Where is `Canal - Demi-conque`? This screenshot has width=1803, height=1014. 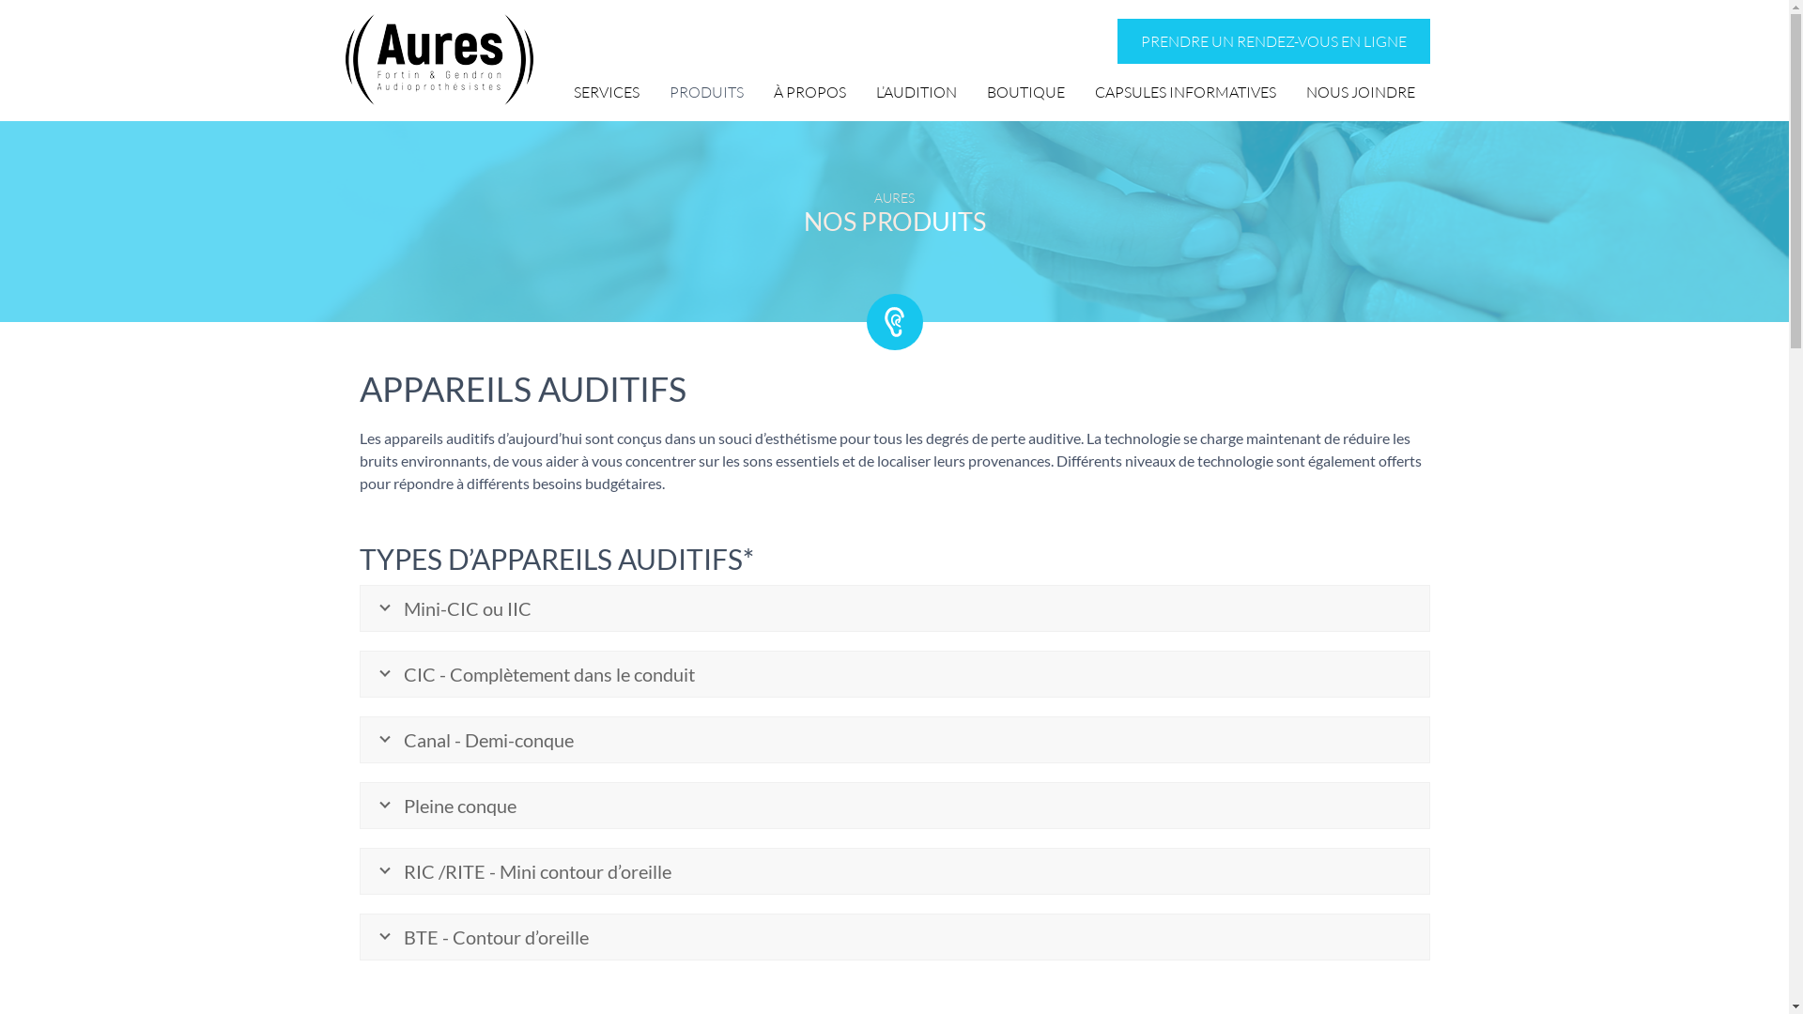
Canal - Demi-conque is located at coordinates (895, 740).